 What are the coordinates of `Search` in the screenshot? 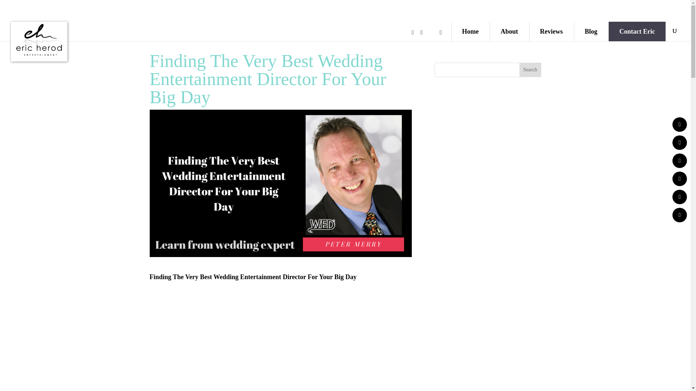 It's located at (530, 70).